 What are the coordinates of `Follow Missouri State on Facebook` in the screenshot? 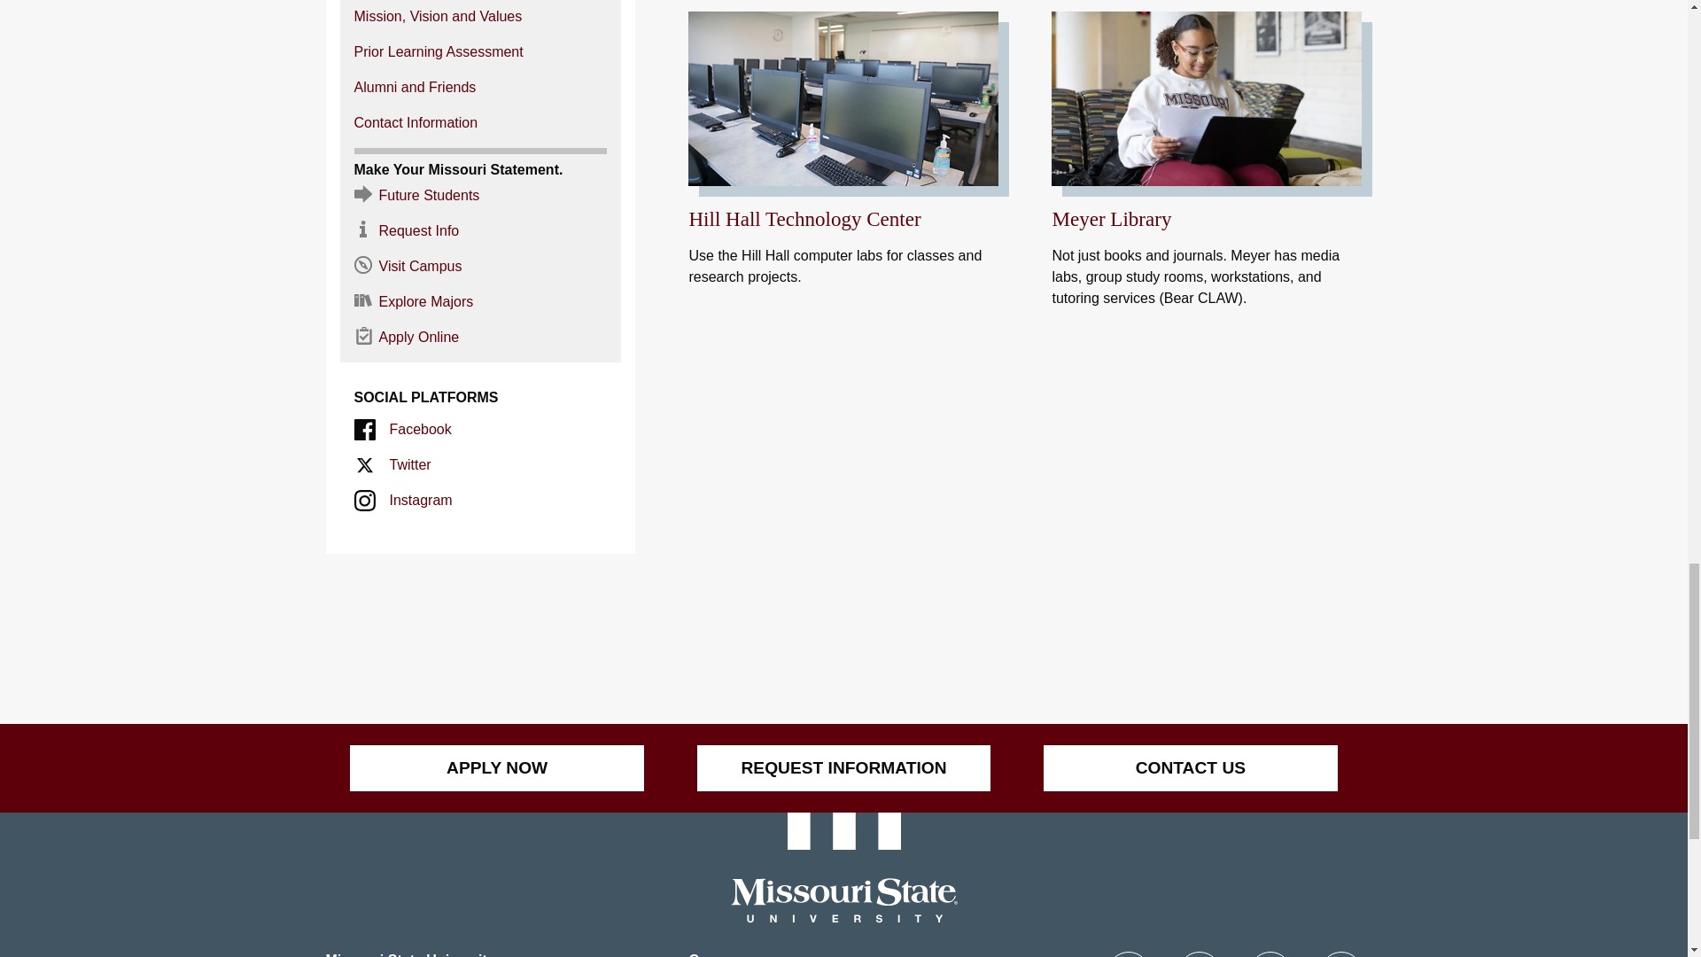 It's located at (1128, 953).